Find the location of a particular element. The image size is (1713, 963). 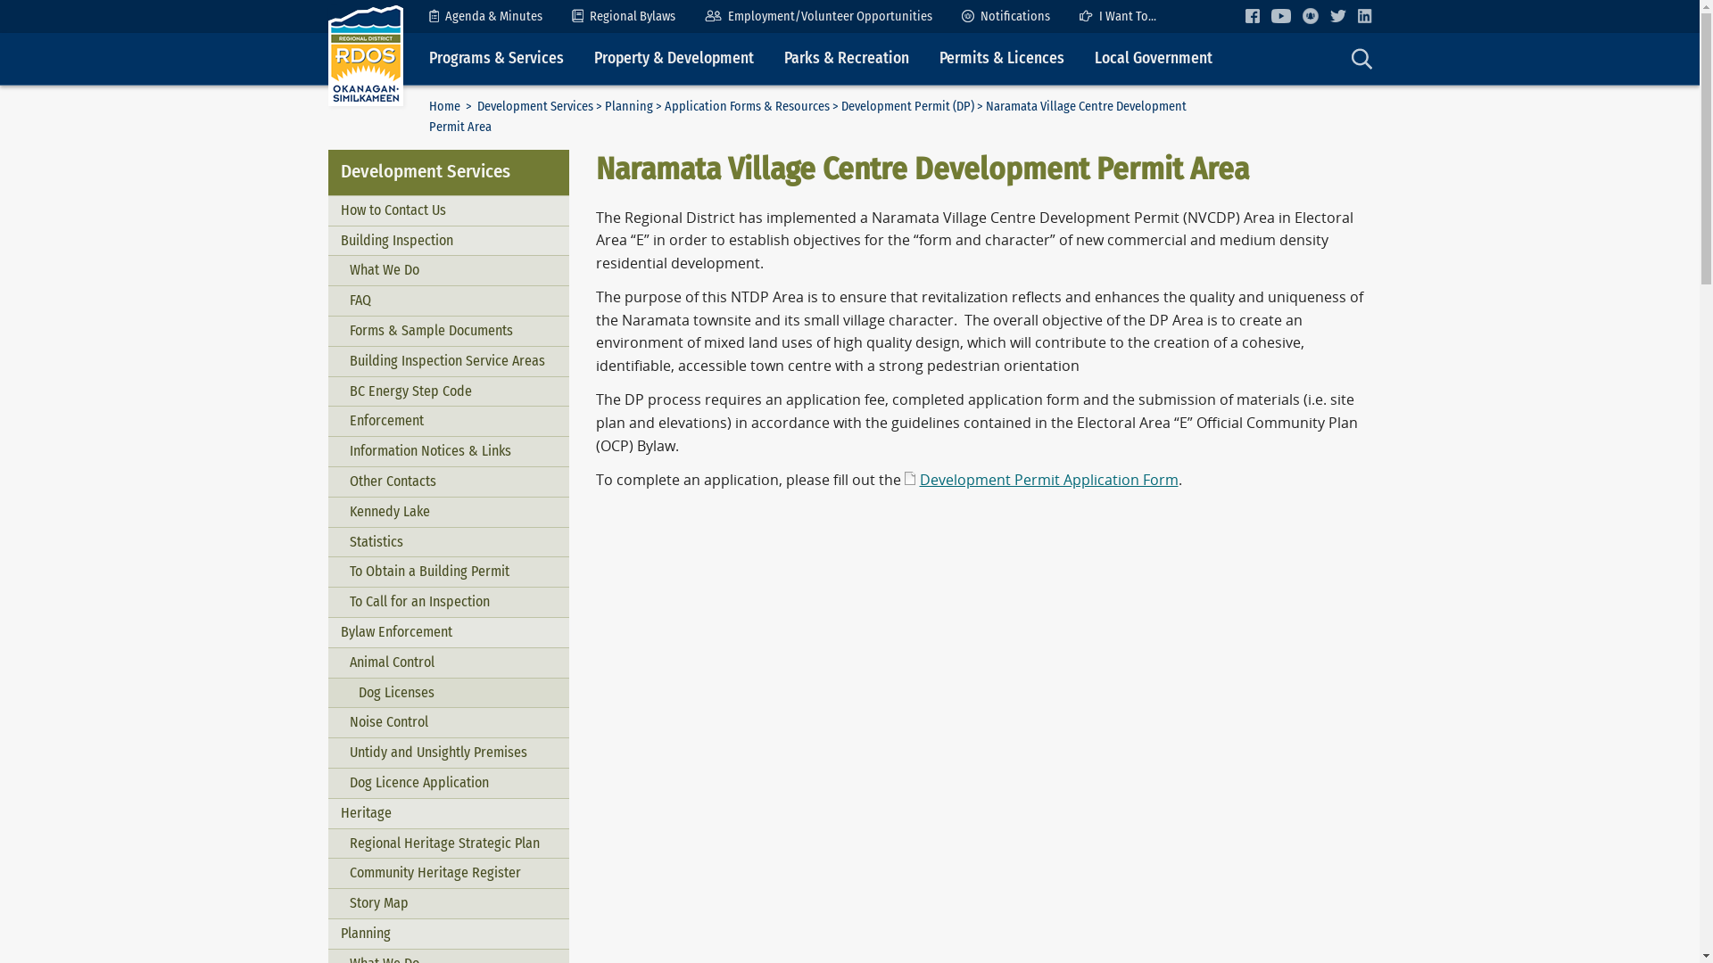

Employment/Volunteer Opportunities is located at coordinates (819, 16).